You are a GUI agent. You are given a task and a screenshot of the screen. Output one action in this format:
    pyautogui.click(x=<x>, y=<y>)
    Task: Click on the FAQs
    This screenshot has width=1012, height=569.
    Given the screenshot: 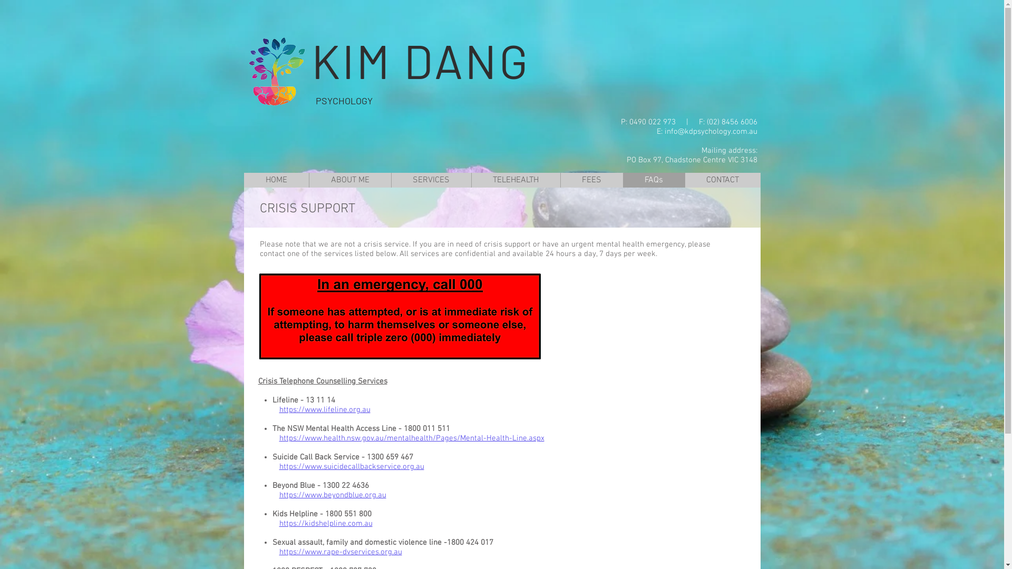 What is the action you would take?
    pyautogui.click(x=654, y=180)
    